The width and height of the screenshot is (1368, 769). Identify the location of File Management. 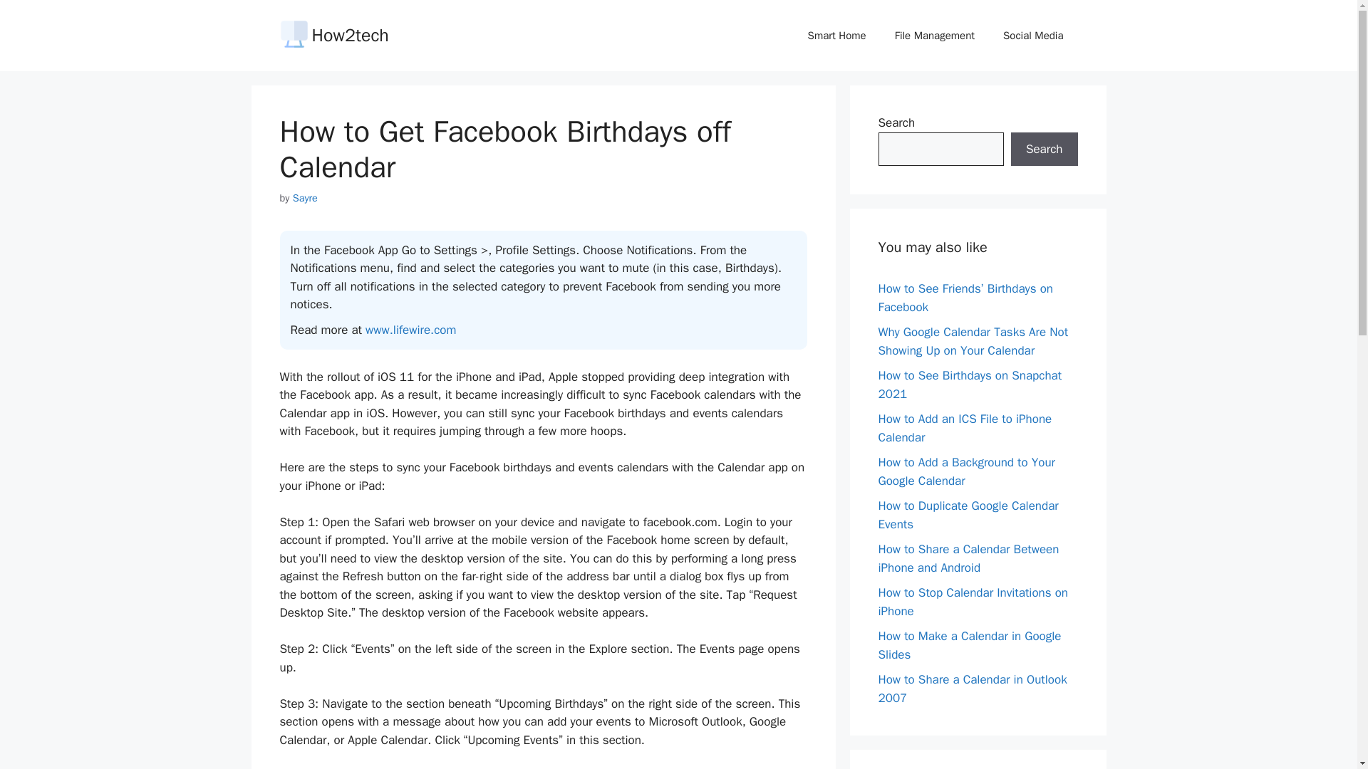
(935, 36).